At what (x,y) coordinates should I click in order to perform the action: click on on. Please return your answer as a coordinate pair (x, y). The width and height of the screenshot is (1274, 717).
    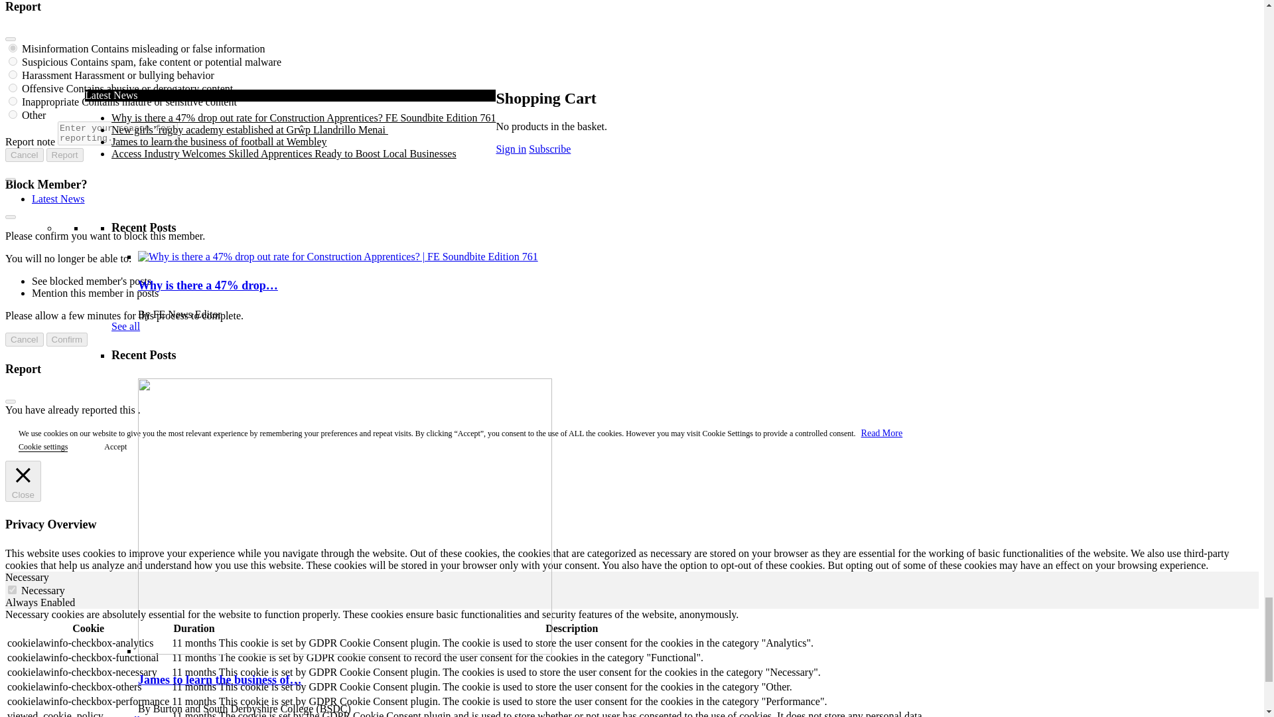
    Looking at the image, I should click on (12, 590).